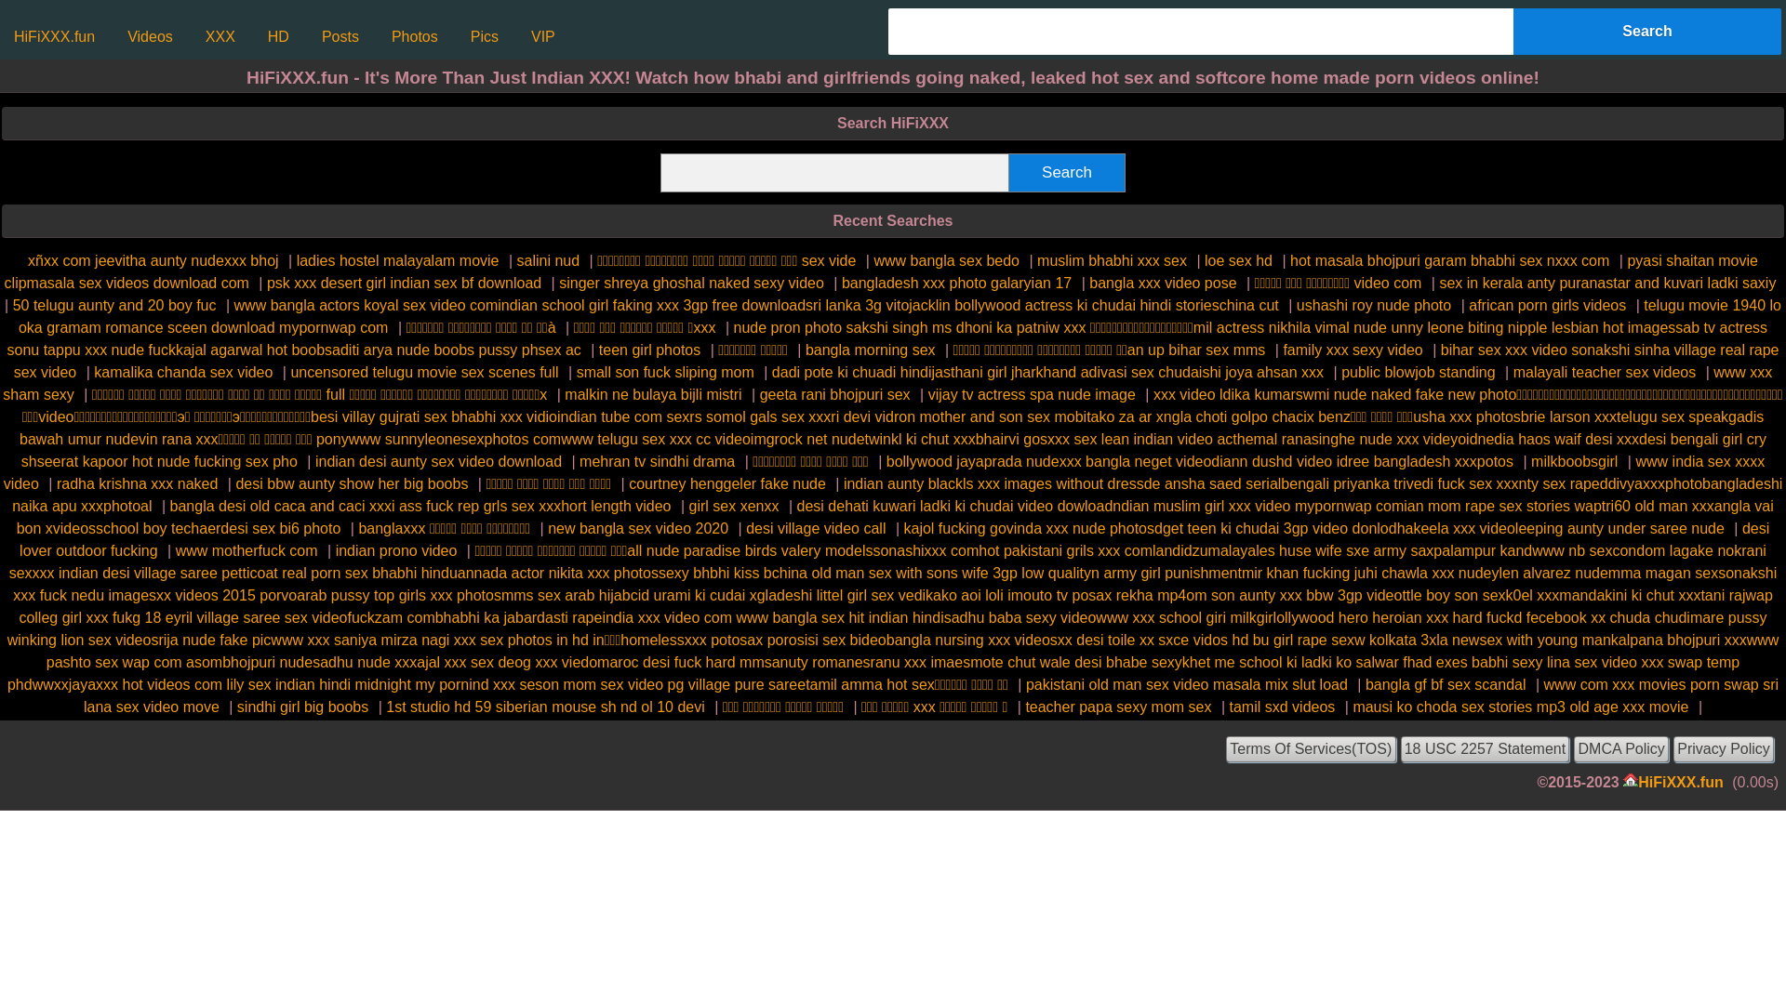 This screenshot has height=1004, width=1786. Describe the element at coordinates (947, 260) in the screenshot. I see `www bangla sex bedo` at that location.